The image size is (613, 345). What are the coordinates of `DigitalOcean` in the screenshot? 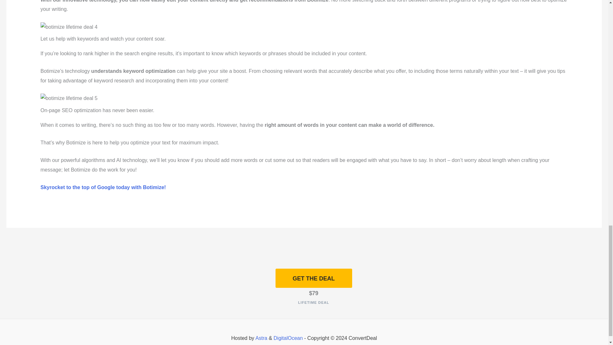 It's located at (288, 338).